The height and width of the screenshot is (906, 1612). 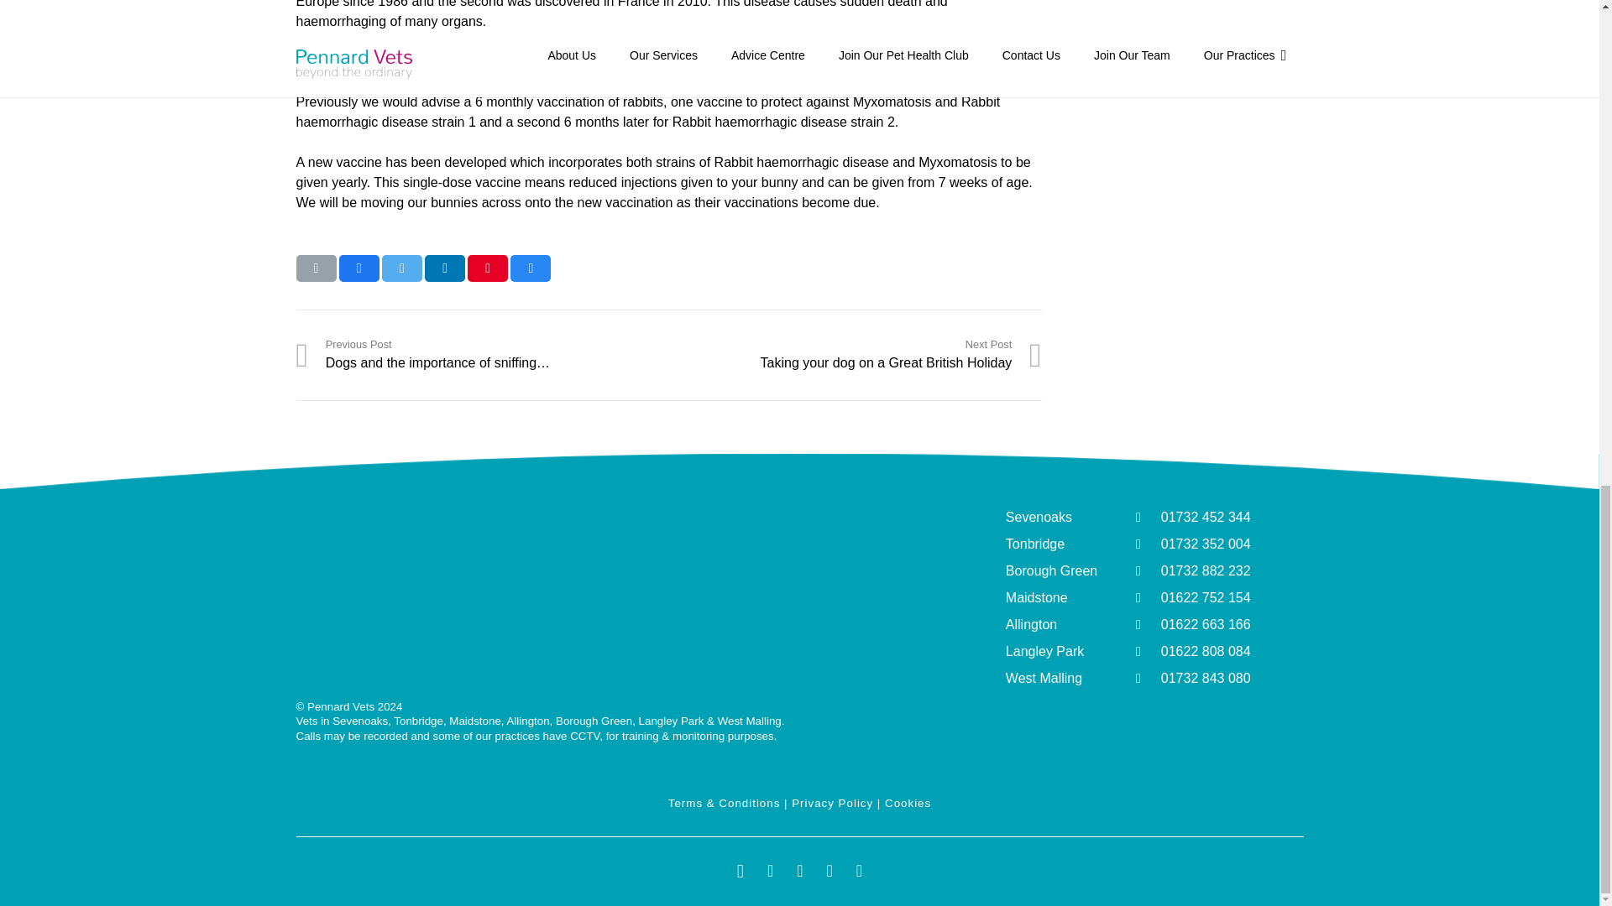 I want to click on Pin this, so click(x=487, y=268).